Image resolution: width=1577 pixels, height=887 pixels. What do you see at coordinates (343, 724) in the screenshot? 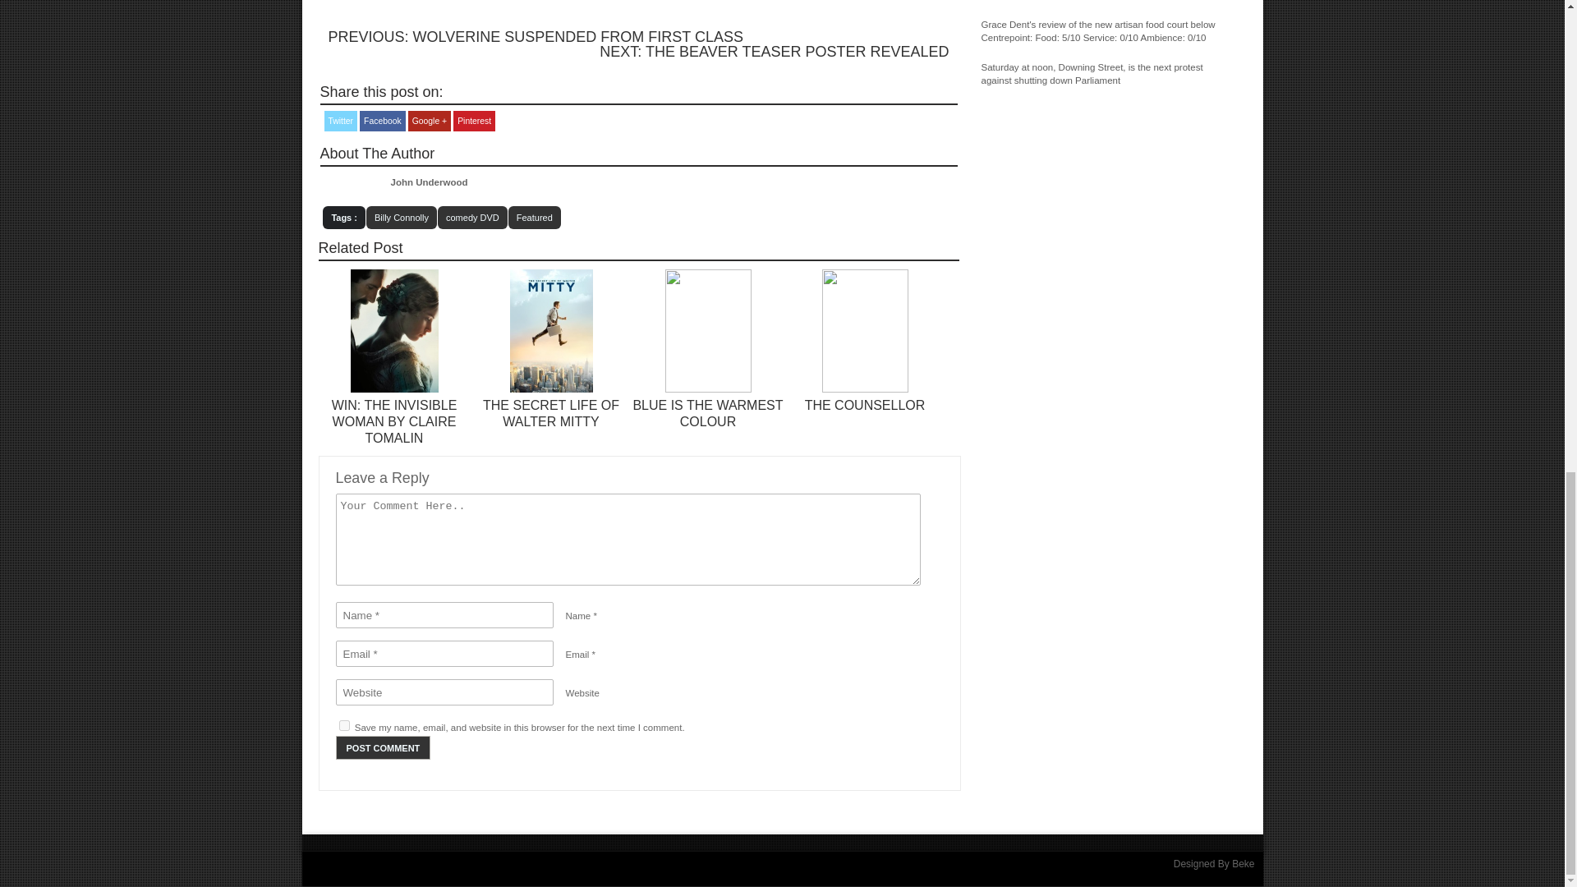
I see `yes` at bounding box center [343, 724].